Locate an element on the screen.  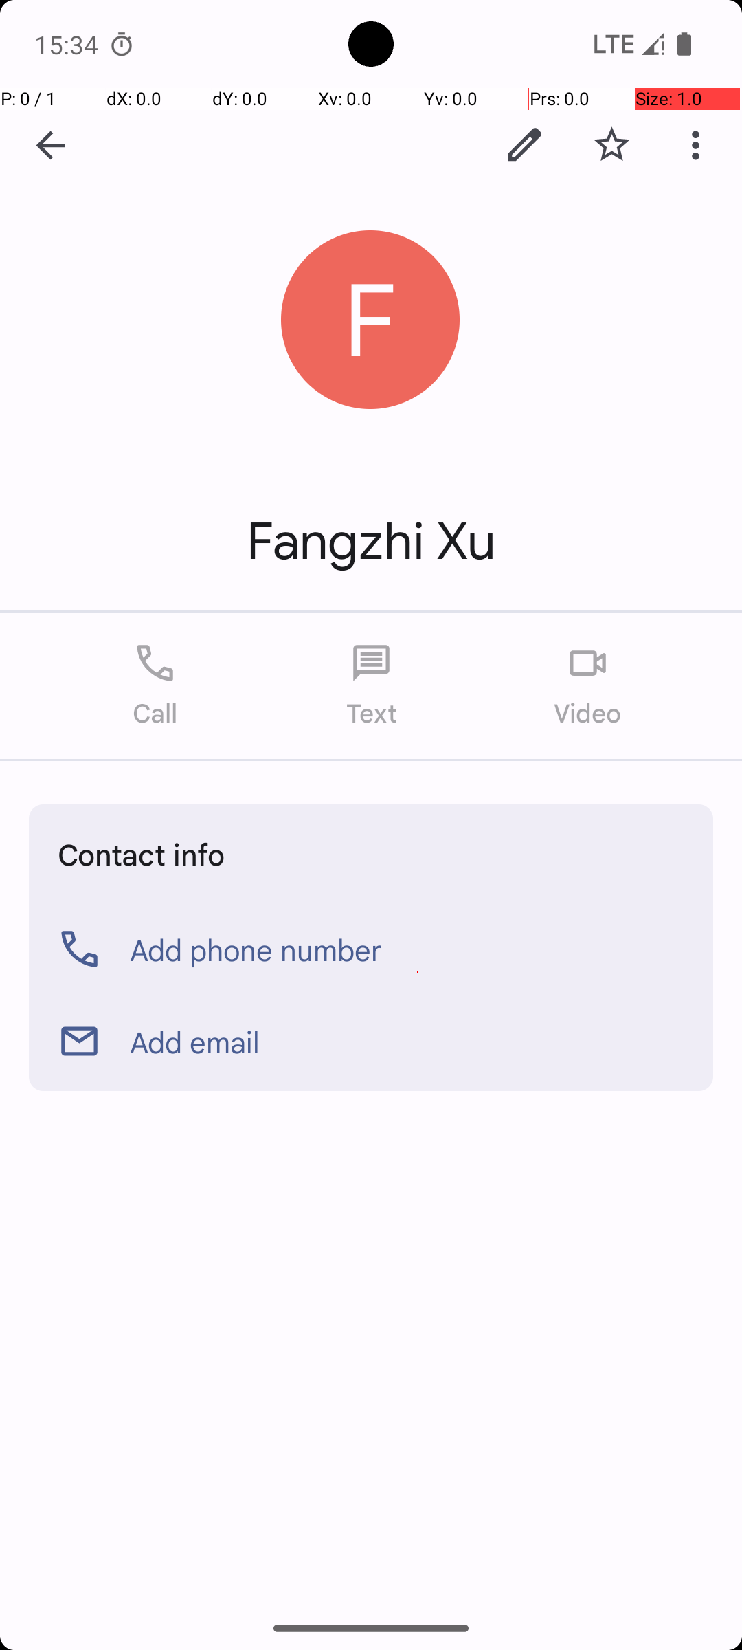
Contact photo is located at coordinates (371, 320).